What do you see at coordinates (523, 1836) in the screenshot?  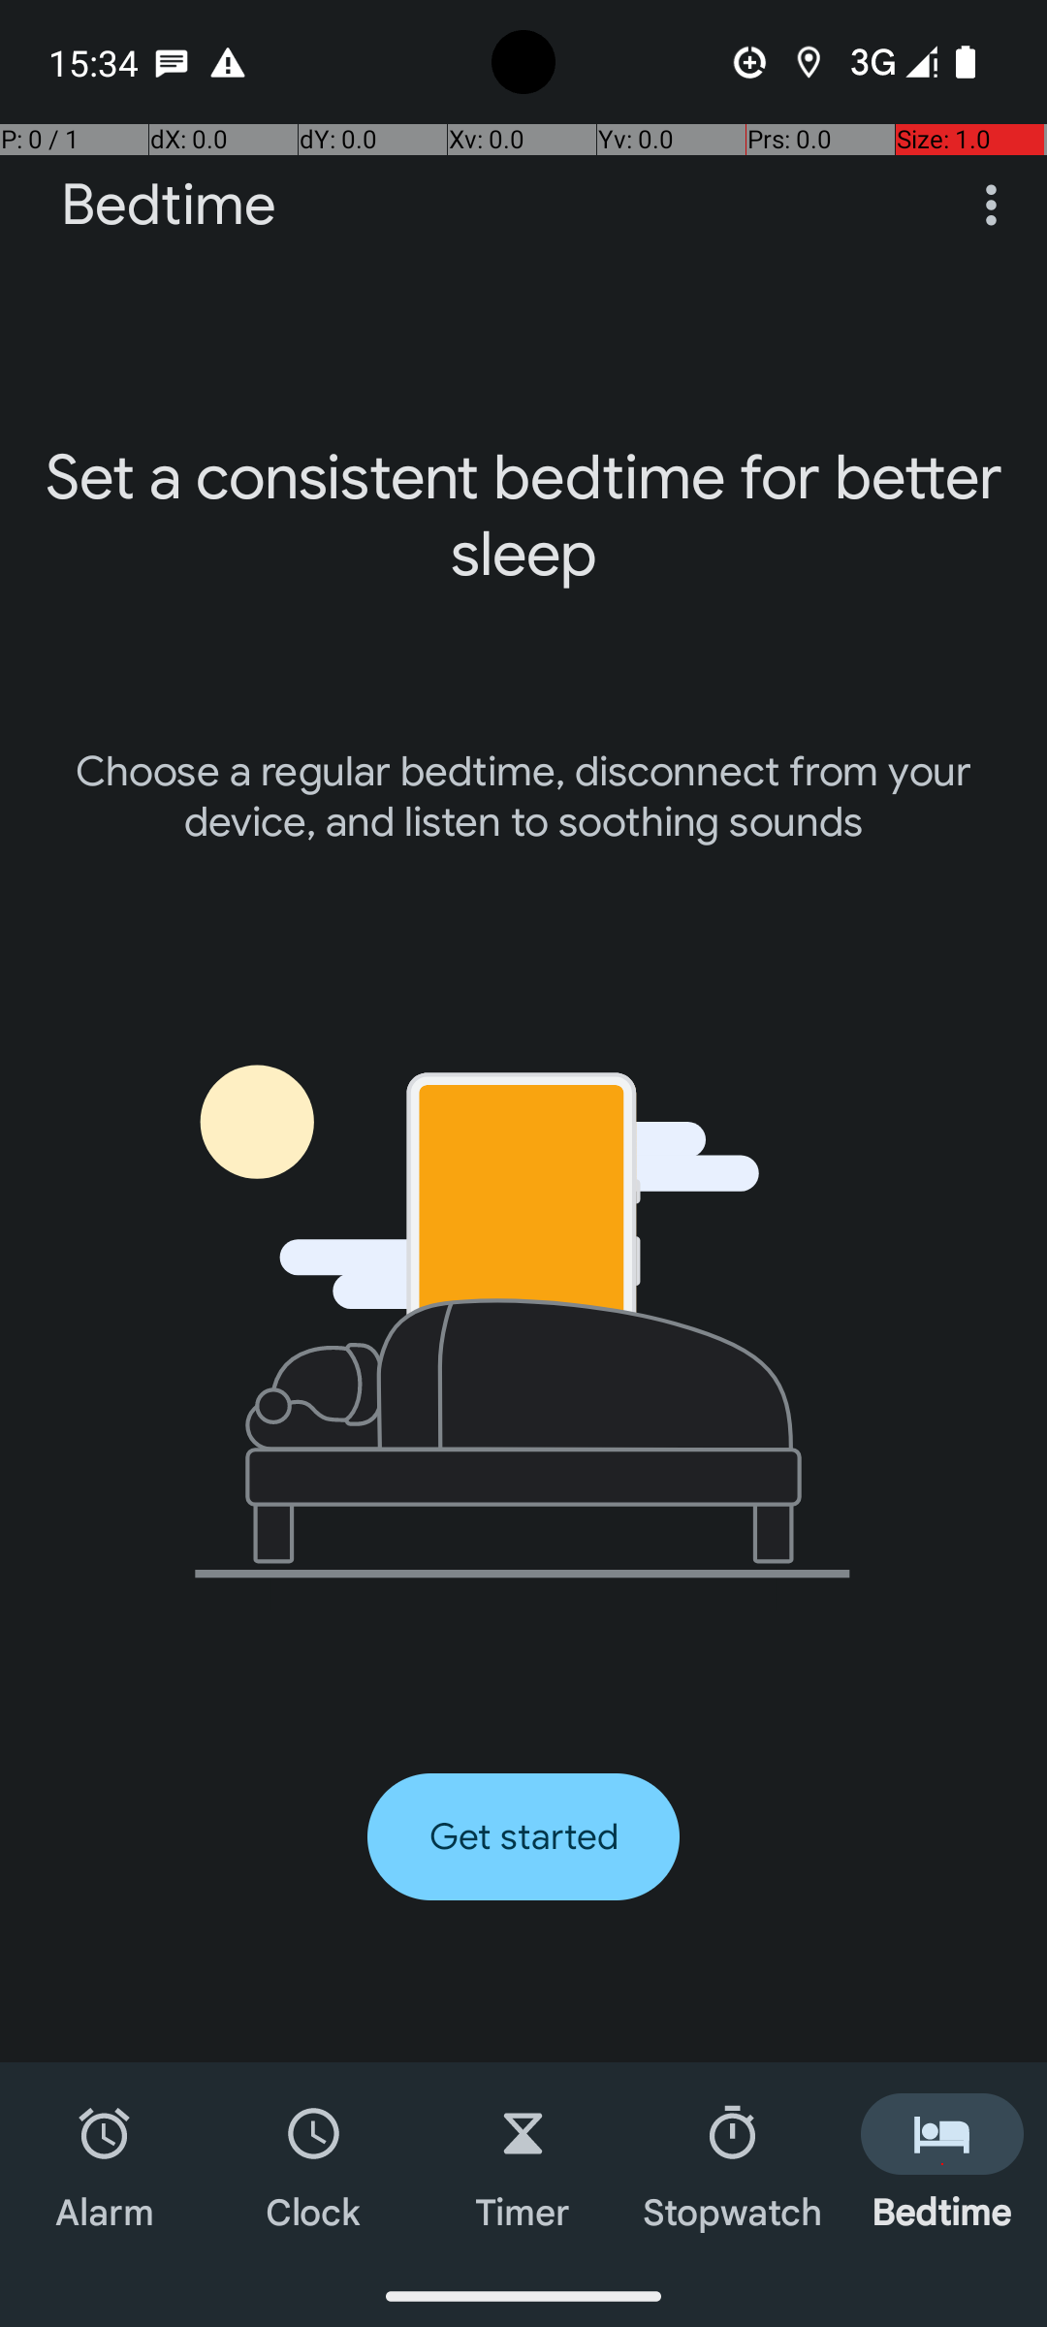 I see `Get started` at bounding box center [523, 1836].